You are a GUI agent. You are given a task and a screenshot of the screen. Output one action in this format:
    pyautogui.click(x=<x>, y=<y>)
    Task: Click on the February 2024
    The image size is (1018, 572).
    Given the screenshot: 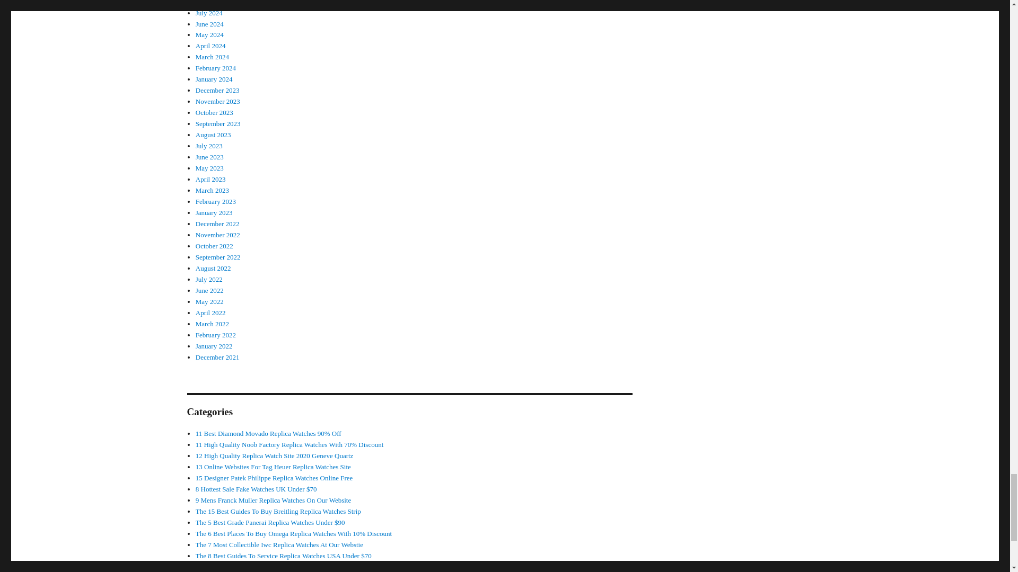 What is the action you would take?
    pyautogui.click(x=215, y=68)
    